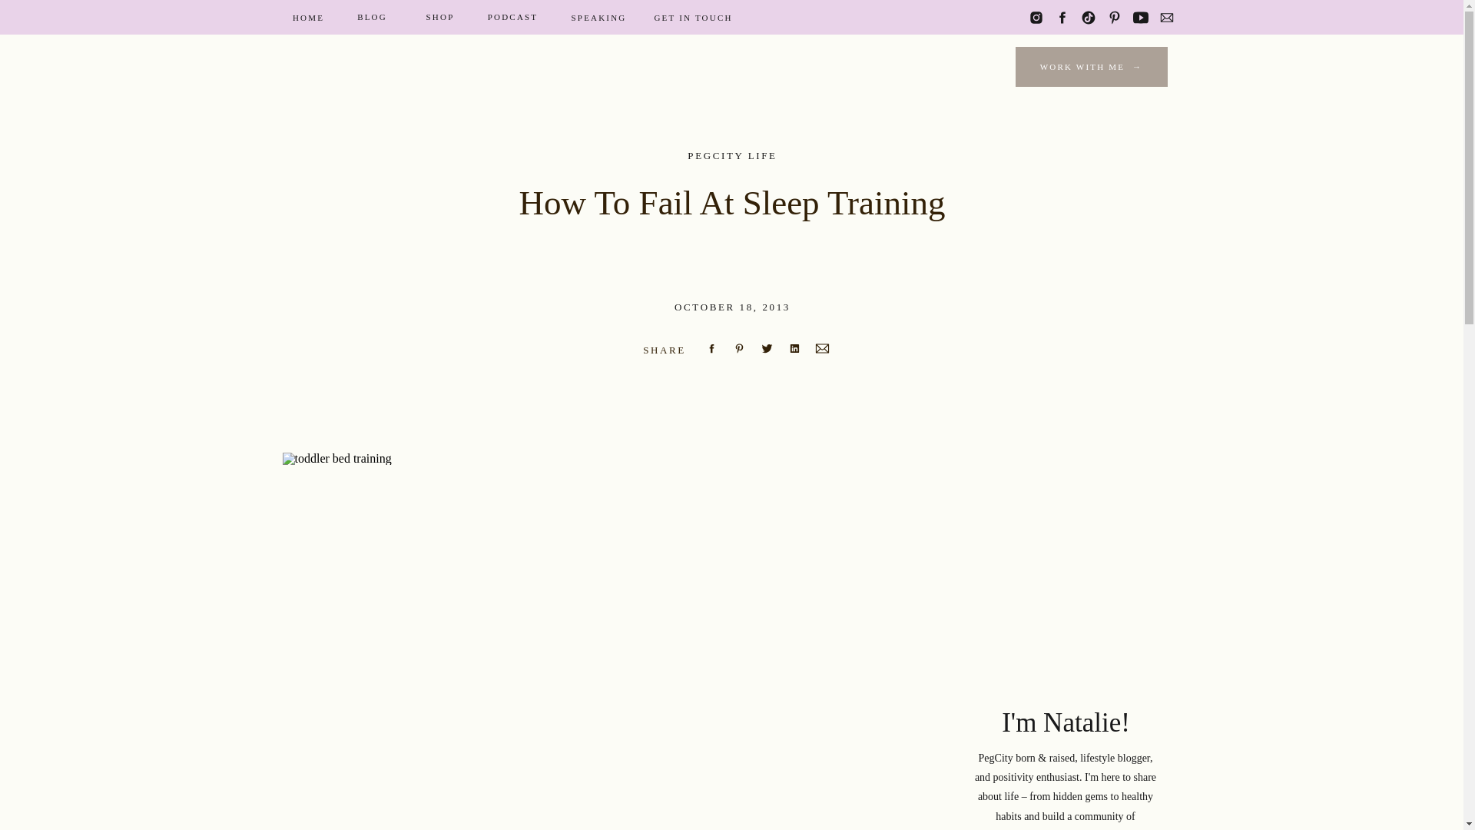  I want to click on SHOP, so click(439, 17).